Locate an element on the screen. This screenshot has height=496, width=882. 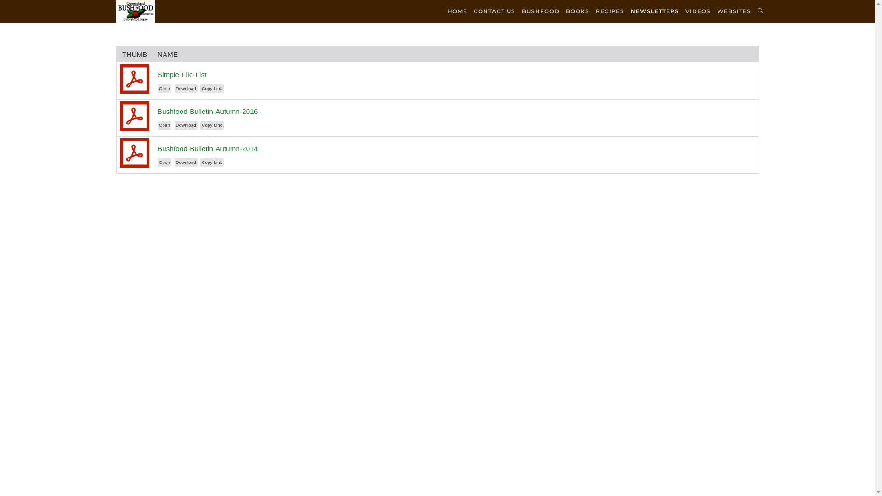
HOME is located at coordinates (457, 11).